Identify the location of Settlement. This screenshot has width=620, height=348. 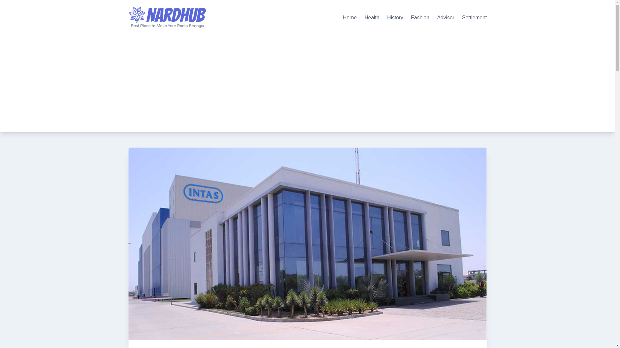
(474, 18).